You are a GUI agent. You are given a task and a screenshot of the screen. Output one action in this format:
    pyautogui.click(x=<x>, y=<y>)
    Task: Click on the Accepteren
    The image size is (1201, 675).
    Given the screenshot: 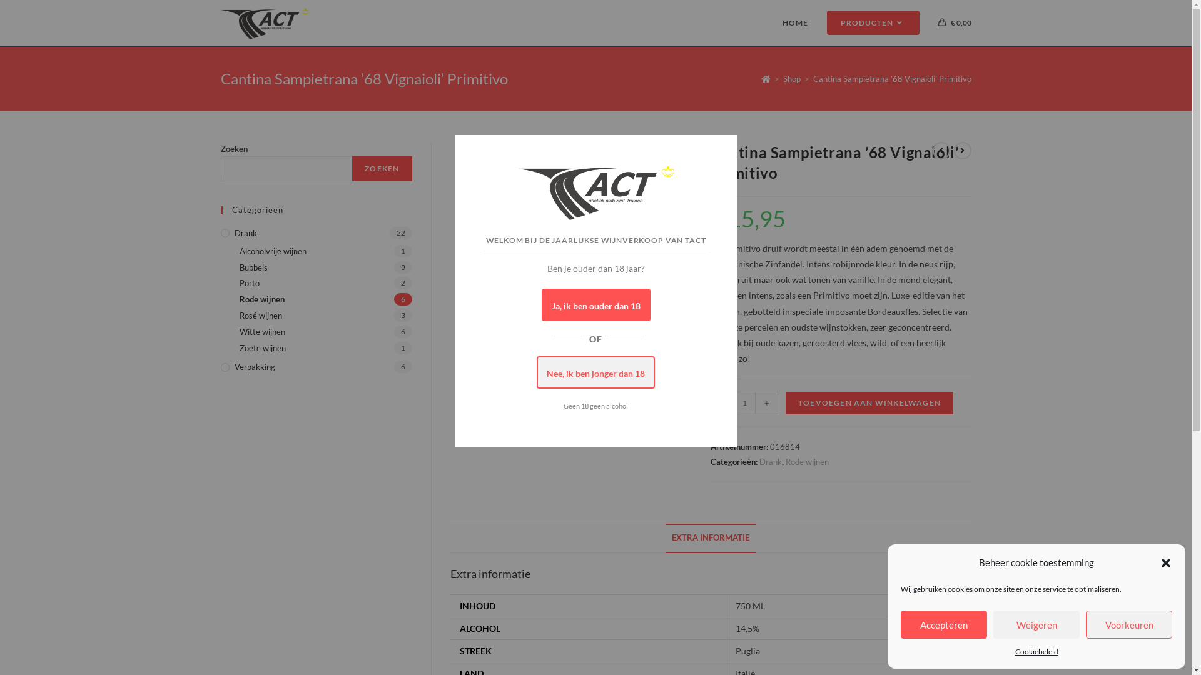 What is the action you would take?
    pyautogui.click(x=944, y=625)
    